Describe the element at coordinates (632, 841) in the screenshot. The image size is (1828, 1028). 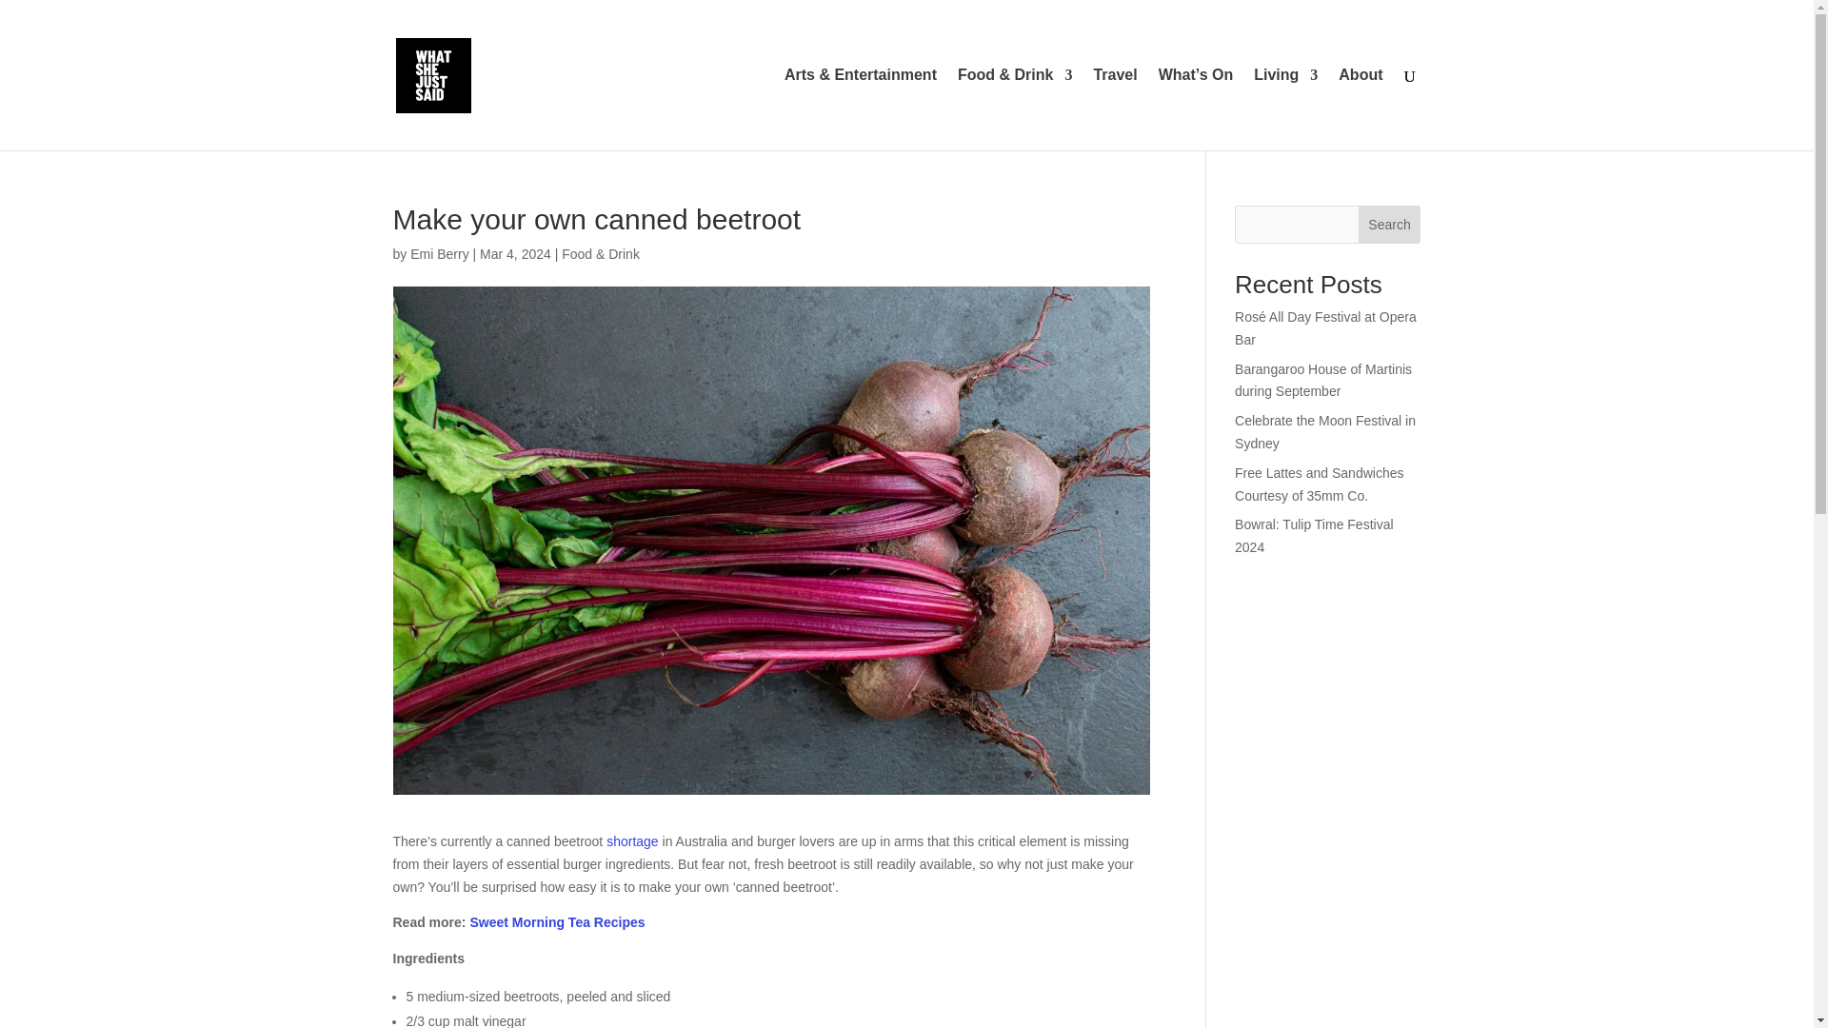
I see `shortage` at that location.